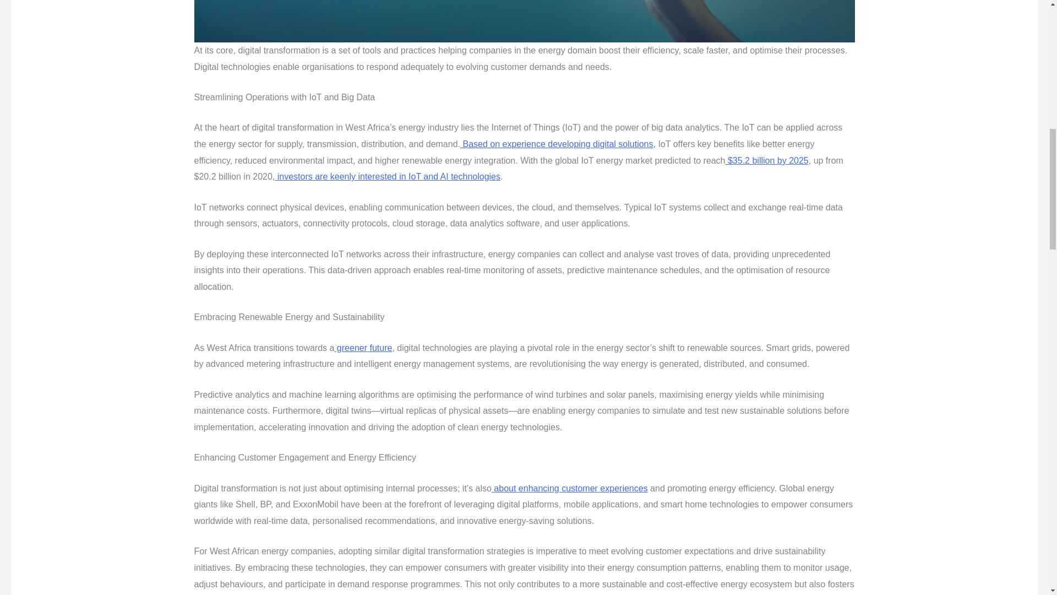 This screenshot has height=595, width=1057. Describe the element at coordinates (388, 176) in the screenshot. I see `investors are keenly interested in IoT and AI technologies` at that location.